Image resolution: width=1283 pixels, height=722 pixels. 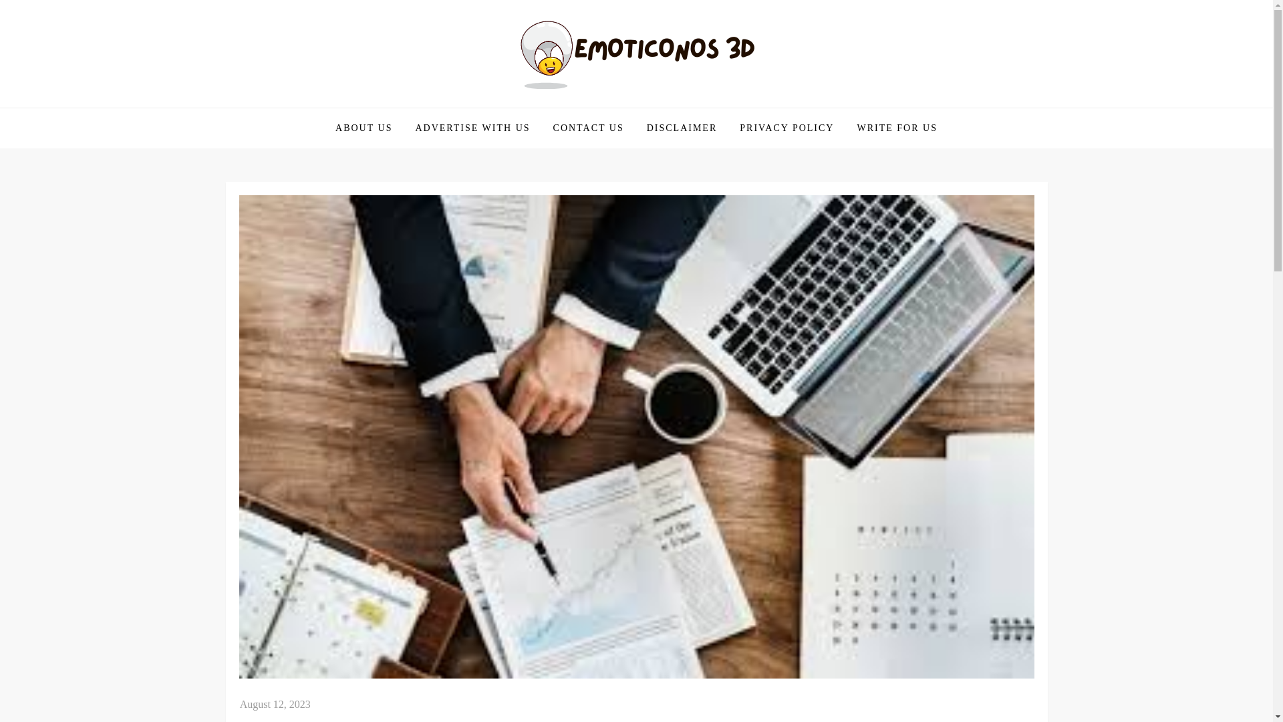 I want to click on WRITE FOR US, so click(x=897, y=128).